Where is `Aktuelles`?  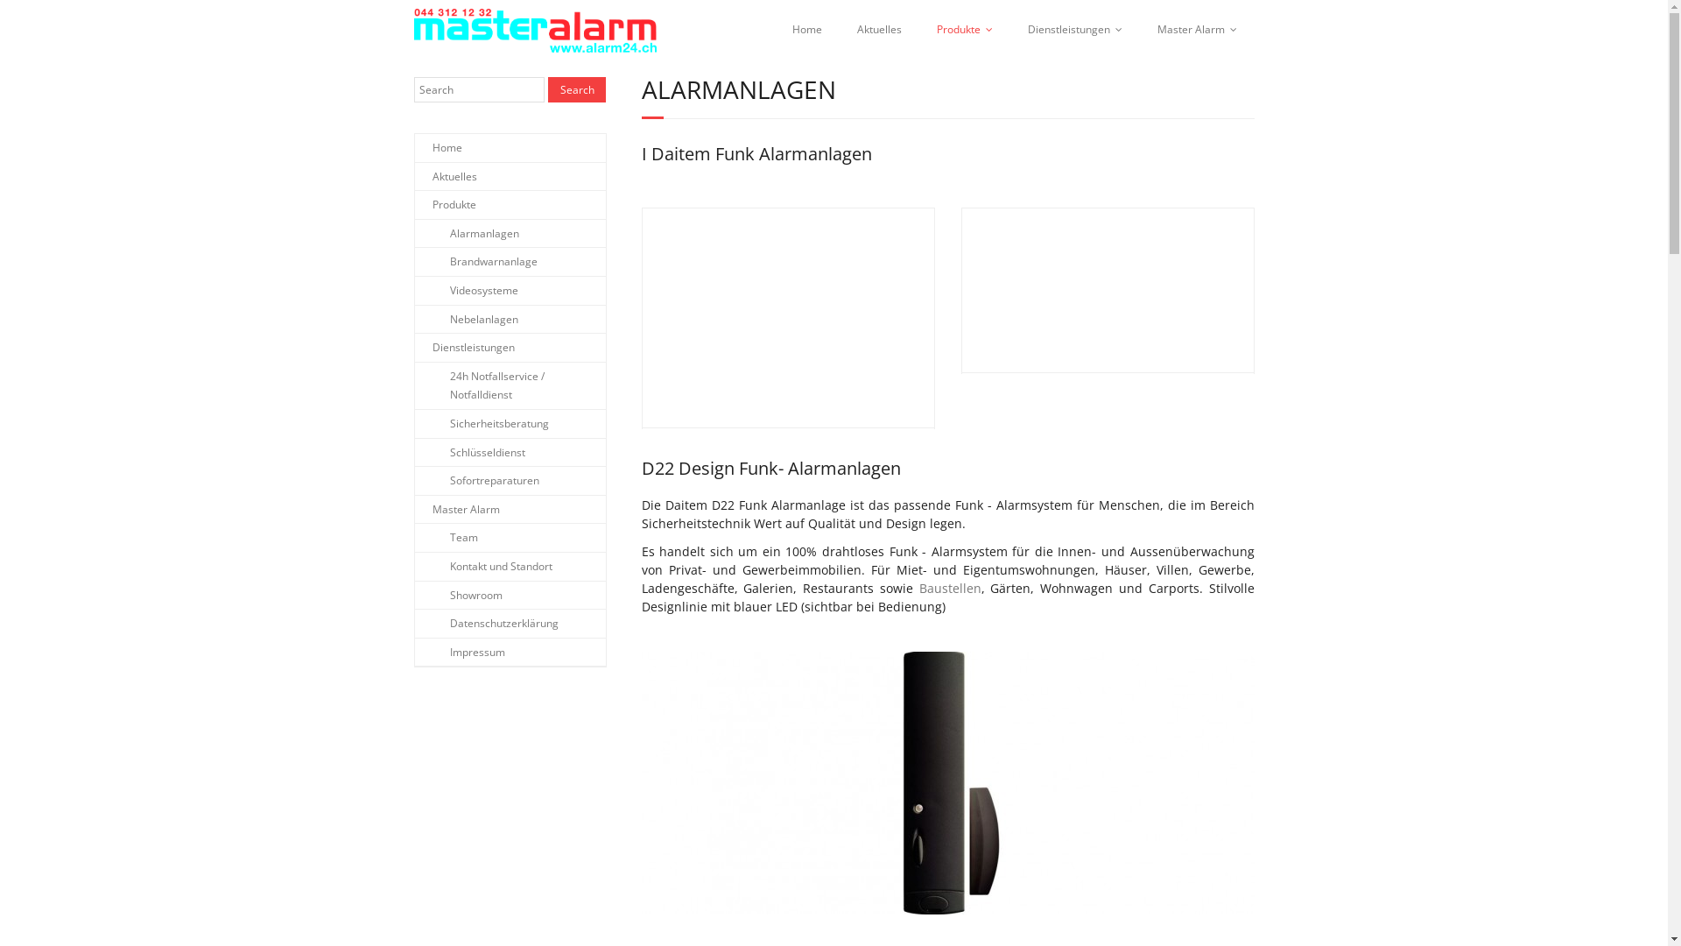
Aktuelles is located at coordinates (879, 30).